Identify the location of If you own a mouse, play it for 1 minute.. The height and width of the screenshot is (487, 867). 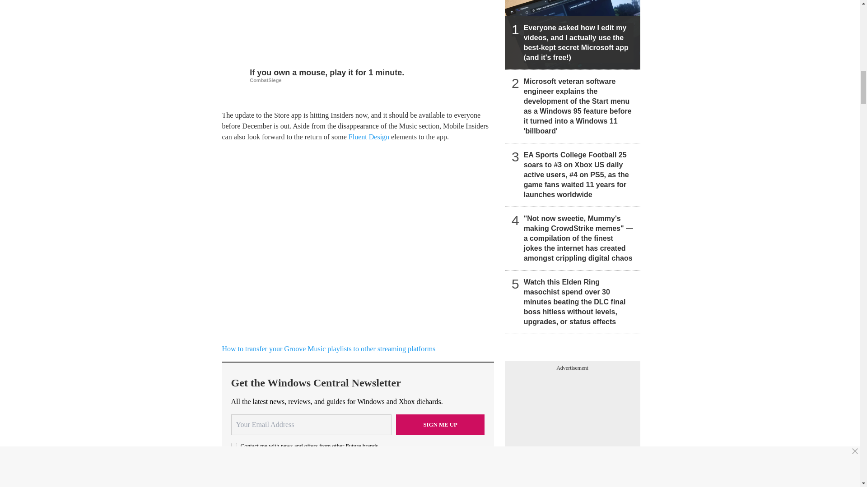
(358, 74).